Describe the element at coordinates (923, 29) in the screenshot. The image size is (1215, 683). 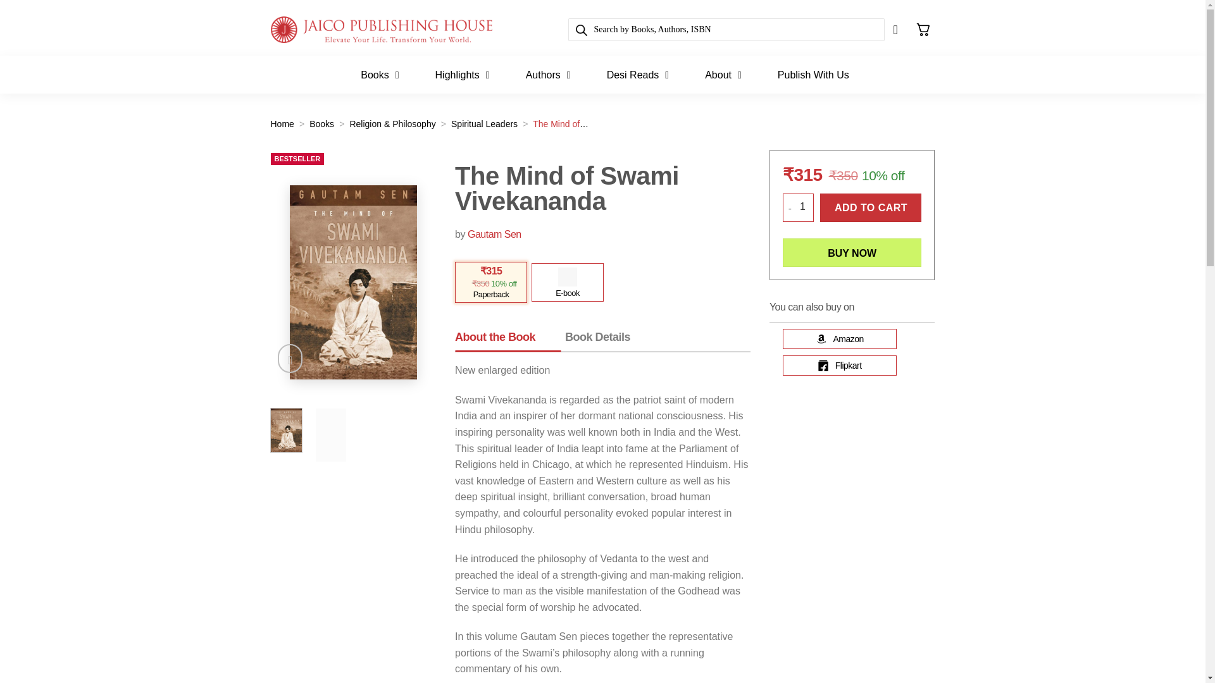
I see `Cart` at that location.